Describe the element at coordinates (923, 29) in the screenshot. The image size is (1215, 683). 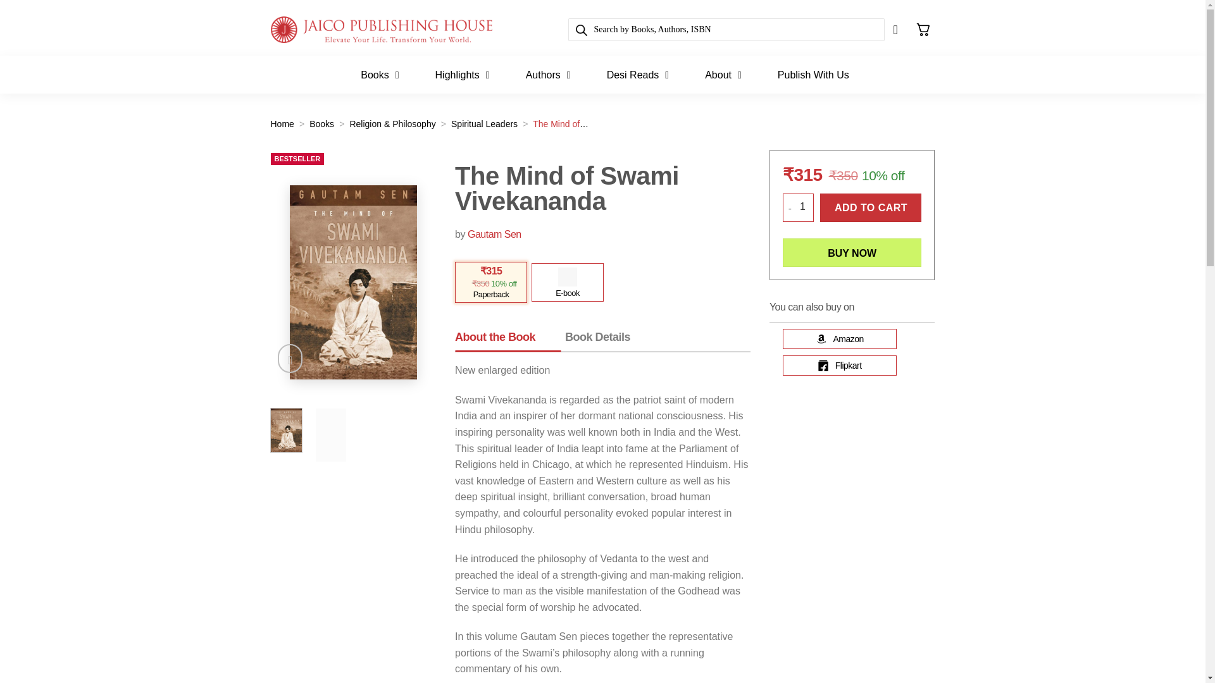
I see `Cart` at that location.